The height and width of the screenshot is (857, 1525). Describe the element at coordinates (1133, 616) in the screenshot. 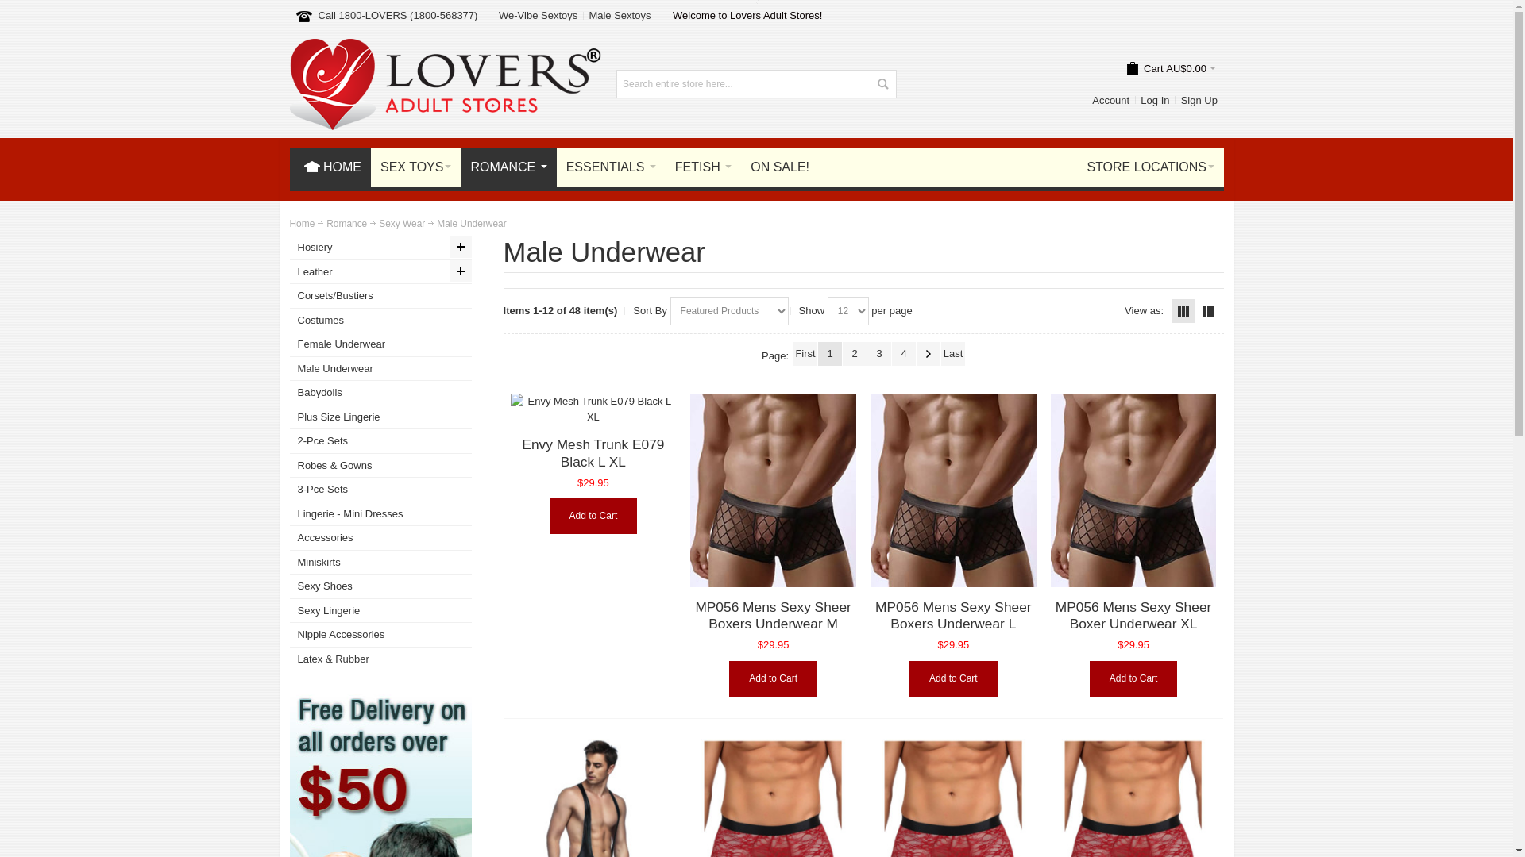

I see `MP056 Mens Sexy Sheer Boxer Underwear XL` at that location.